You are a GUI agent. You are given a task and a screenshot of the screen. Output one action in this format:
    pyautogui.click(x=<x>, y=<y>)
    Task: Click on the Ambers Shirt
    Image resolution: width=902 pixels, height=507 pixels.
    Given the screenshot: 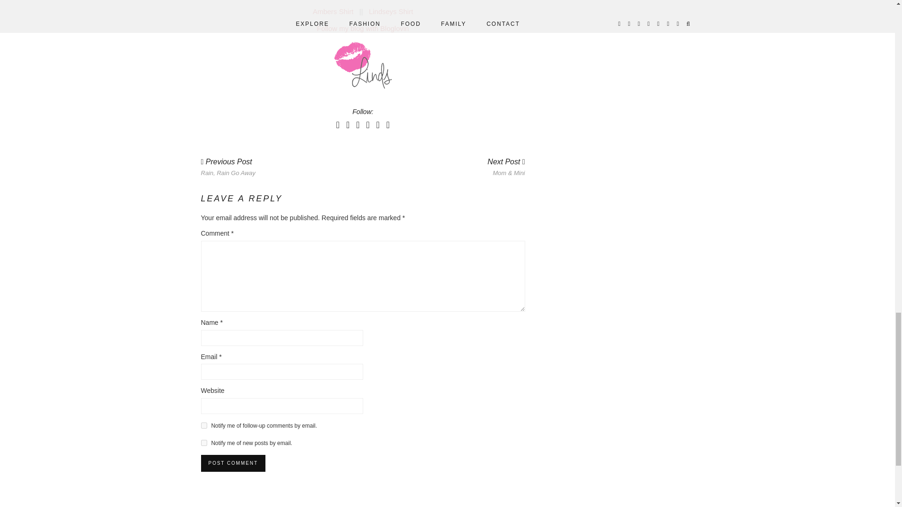 What is the action you would take?
    pyautogui.click(x=228, y=167)
    